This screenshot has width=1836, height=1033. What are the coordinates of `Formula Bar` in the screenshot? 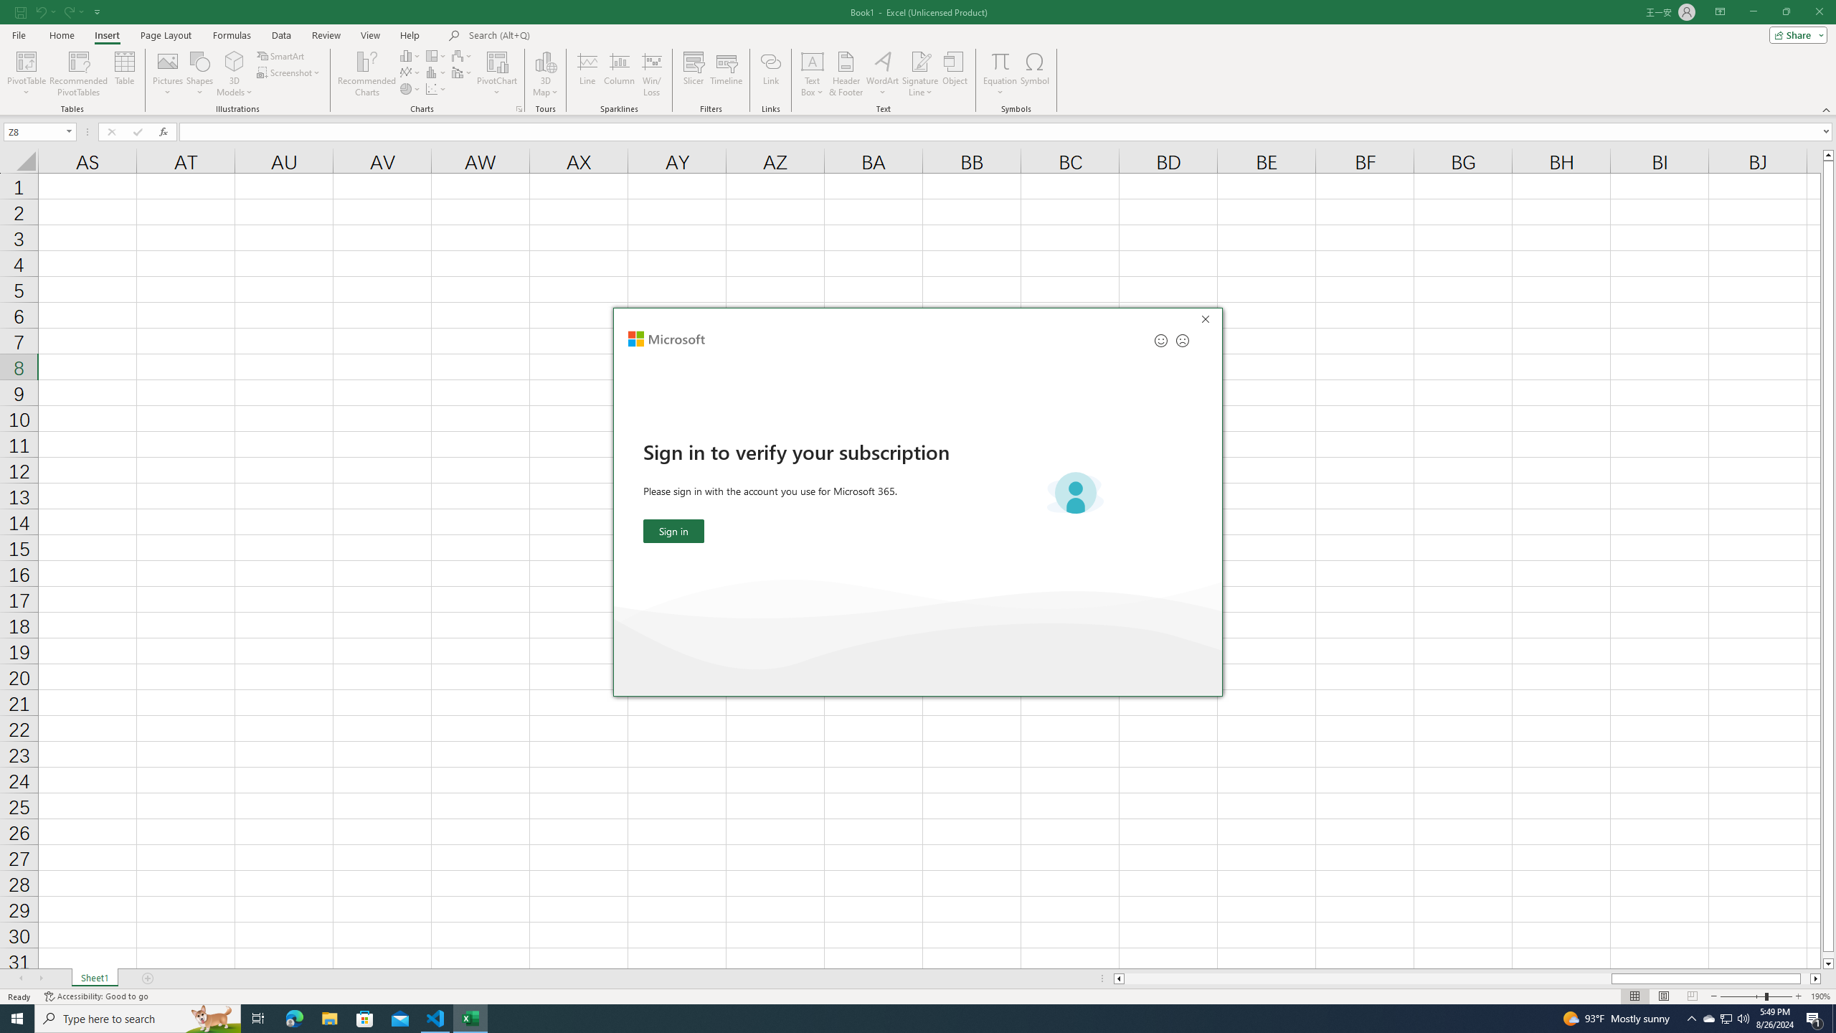 It's located at (1007, 132).